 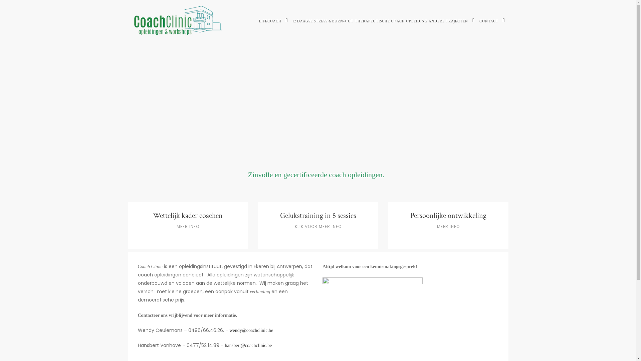 What do you see at coordinates (248, 346) in the screenshot?
I see `hansbert@coachclinic.be` at bounding box center [248, 346].